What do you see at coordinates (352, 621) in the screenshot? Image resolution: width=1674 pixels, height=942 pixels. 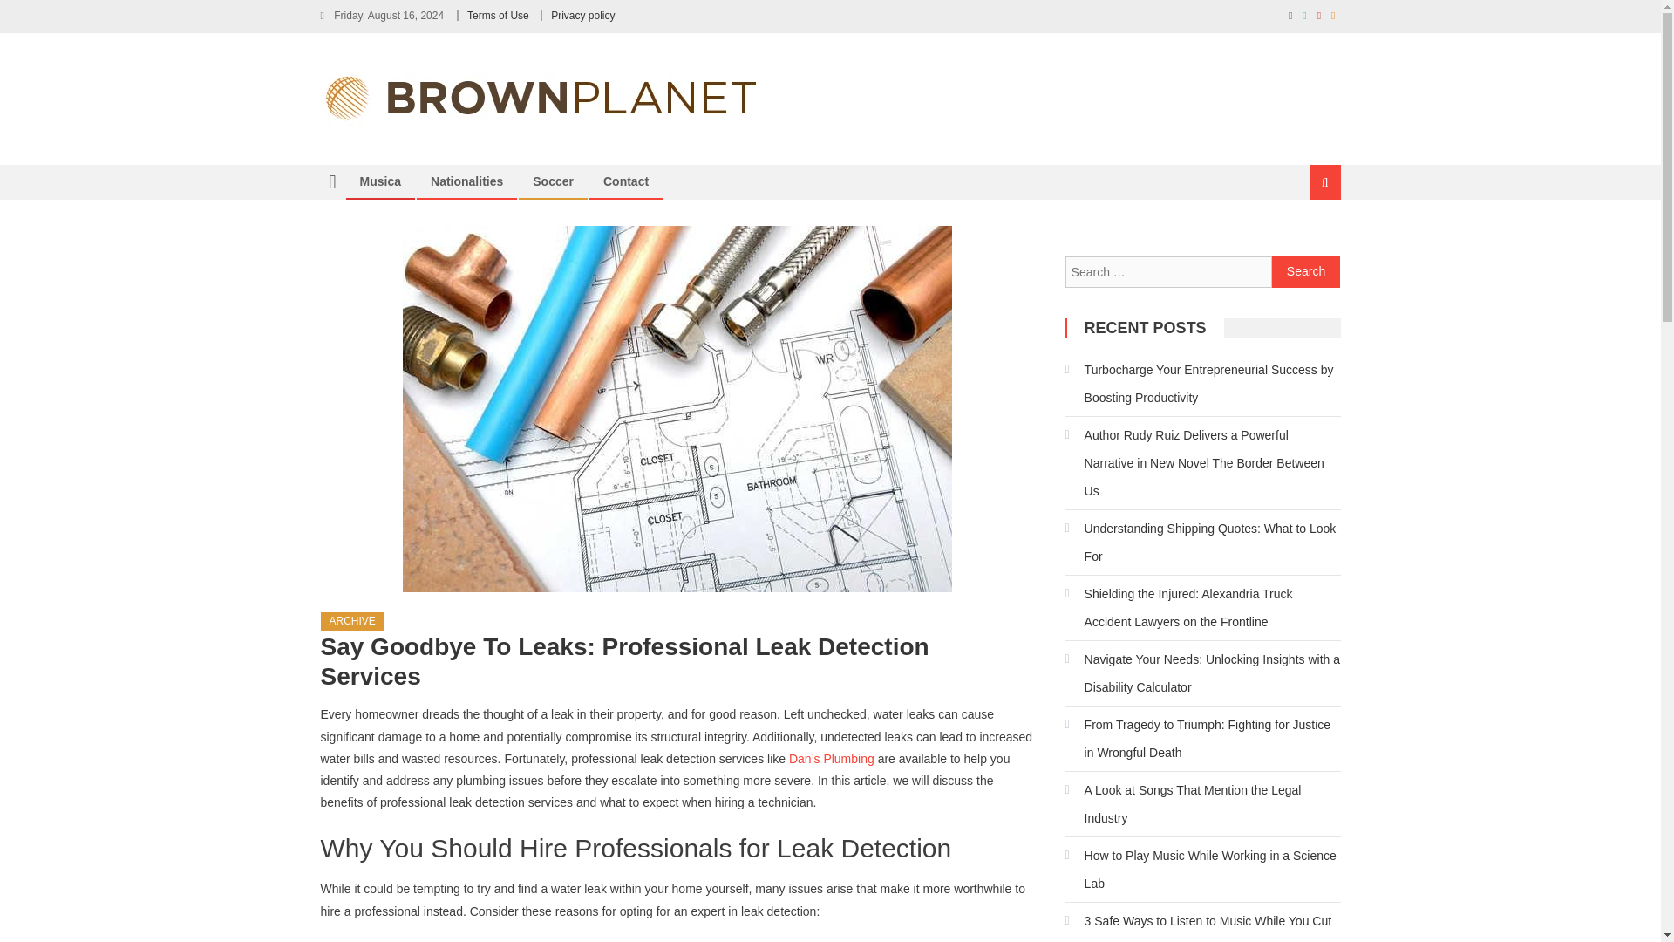 I see `ARCHIVE` at bounding box center [352, 621].